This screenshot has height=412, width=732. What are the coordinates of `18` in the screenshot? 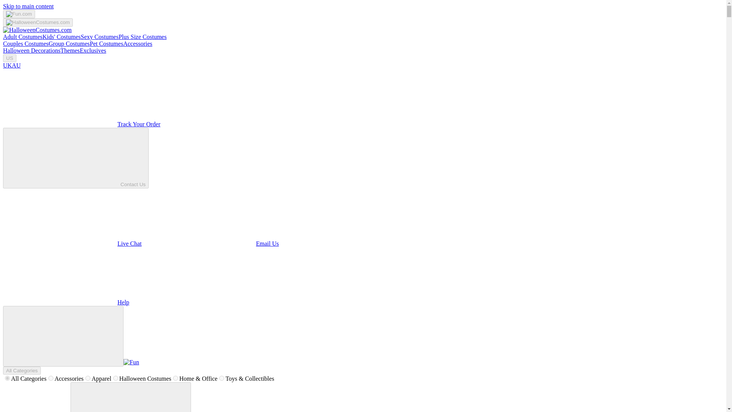 It's located at (116, 378).